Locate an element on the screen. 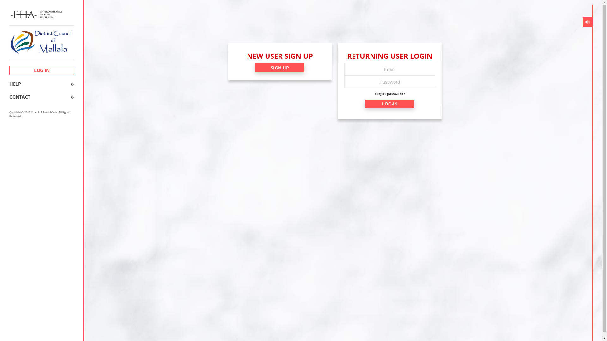  LOG IN is located at coordinates (42, 70).